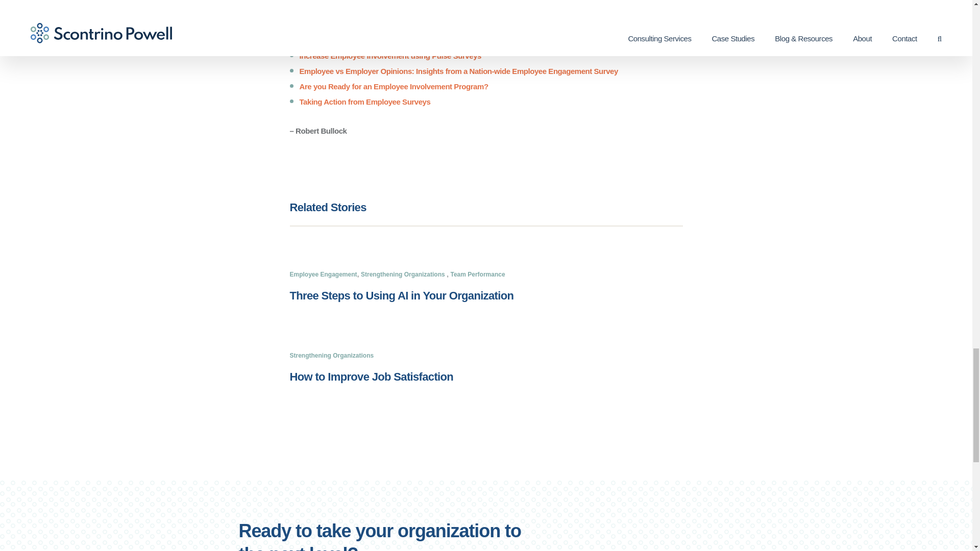  I want to click on Strengthening Organizations, so click(332, 356).